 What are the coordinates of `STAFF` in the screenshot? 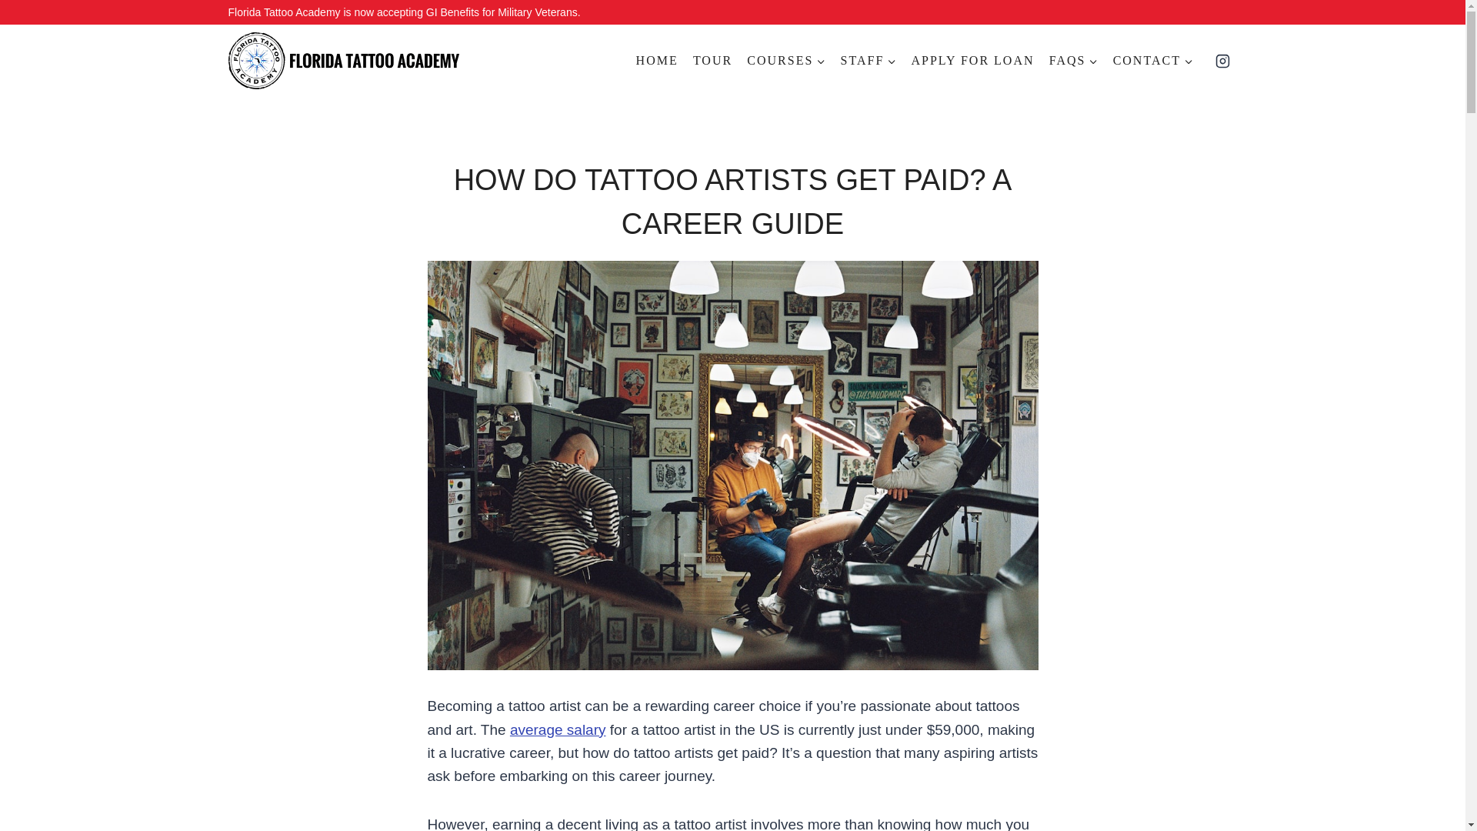 It's located at (868, 61).